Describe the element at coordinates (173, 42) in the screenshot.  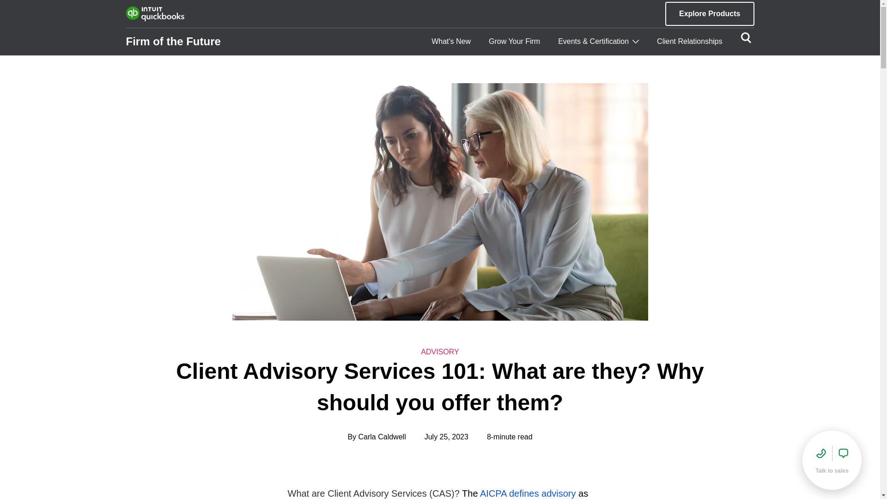
I see `Firm of the Future` at that location.